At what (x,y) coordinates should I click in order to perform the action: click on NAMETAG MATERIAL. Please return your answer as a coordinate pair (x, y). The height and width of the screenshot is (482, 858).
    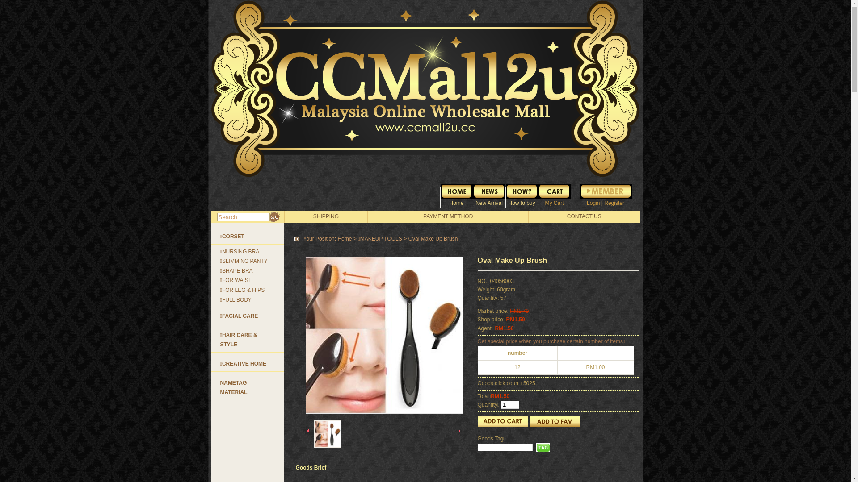
    Looking at the image, I should click on (233, 388).